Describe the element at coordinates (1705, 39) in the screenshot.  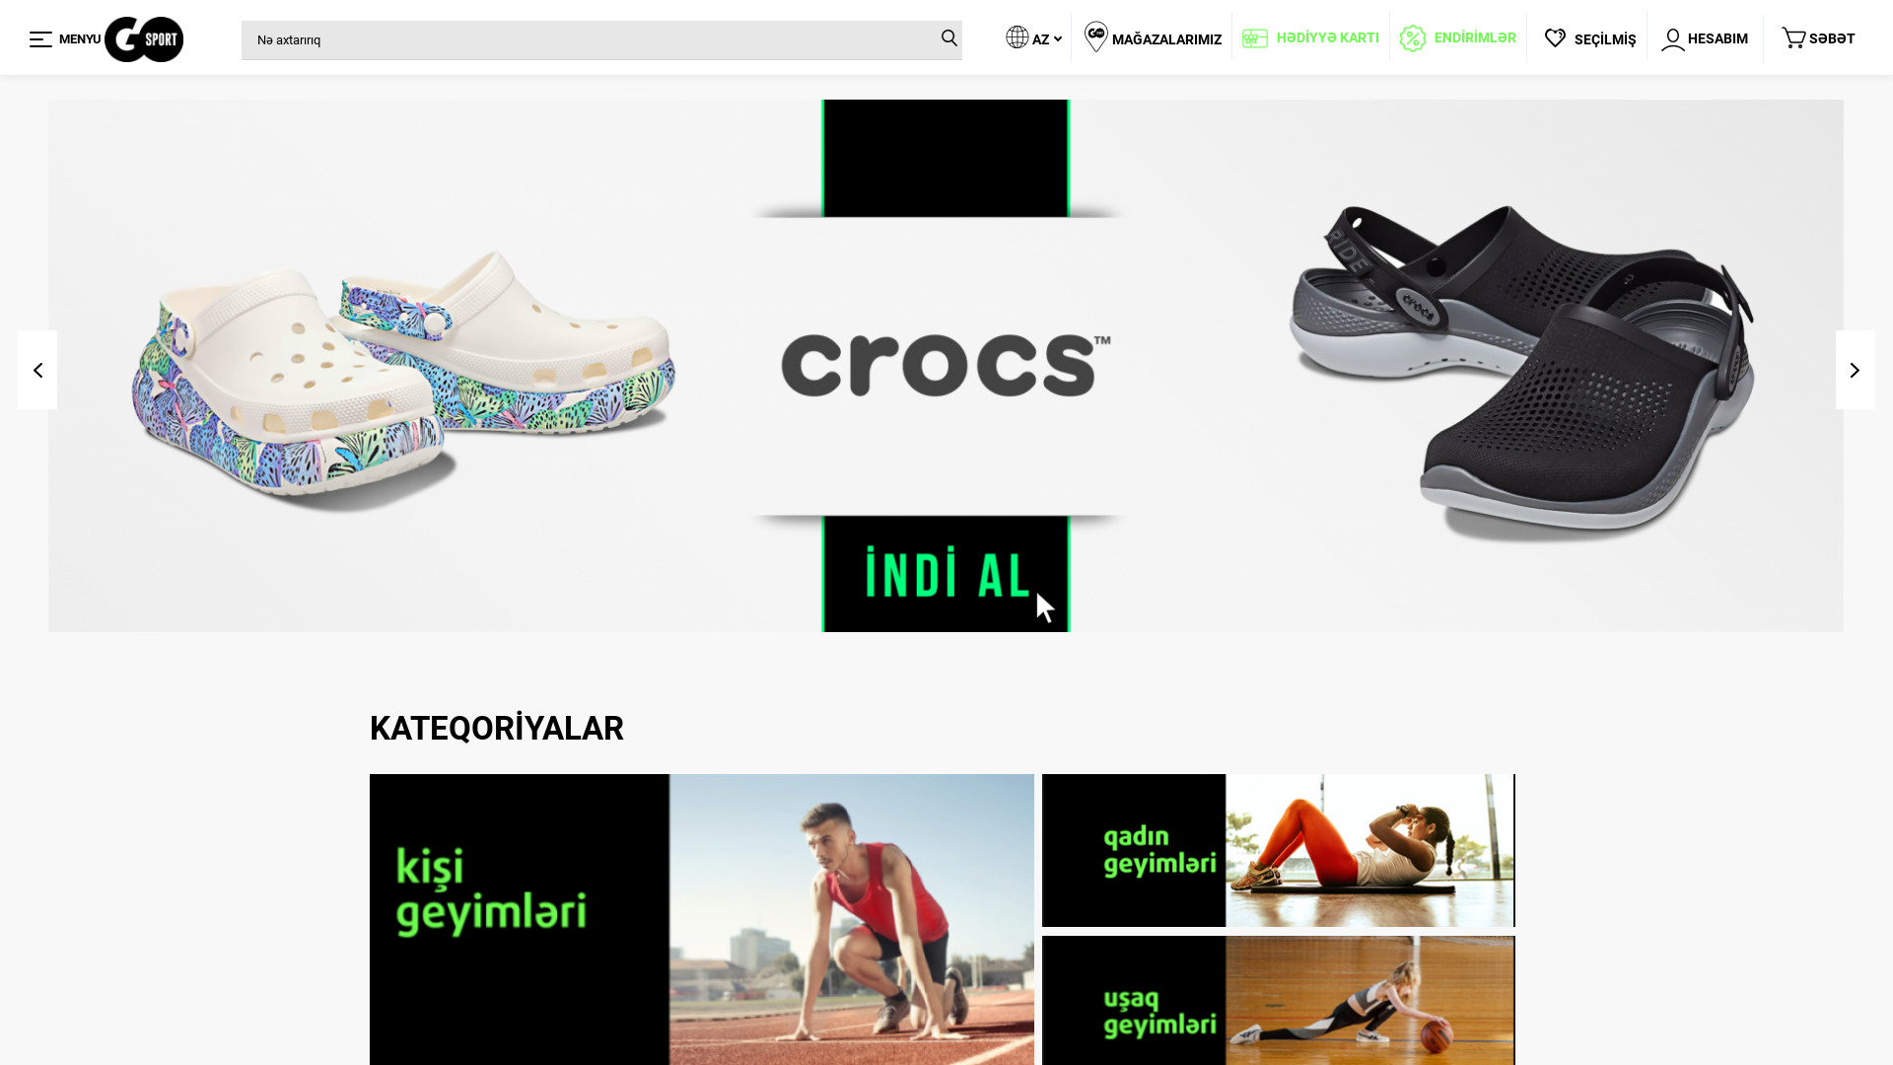
I see `HESABIM` at that location.